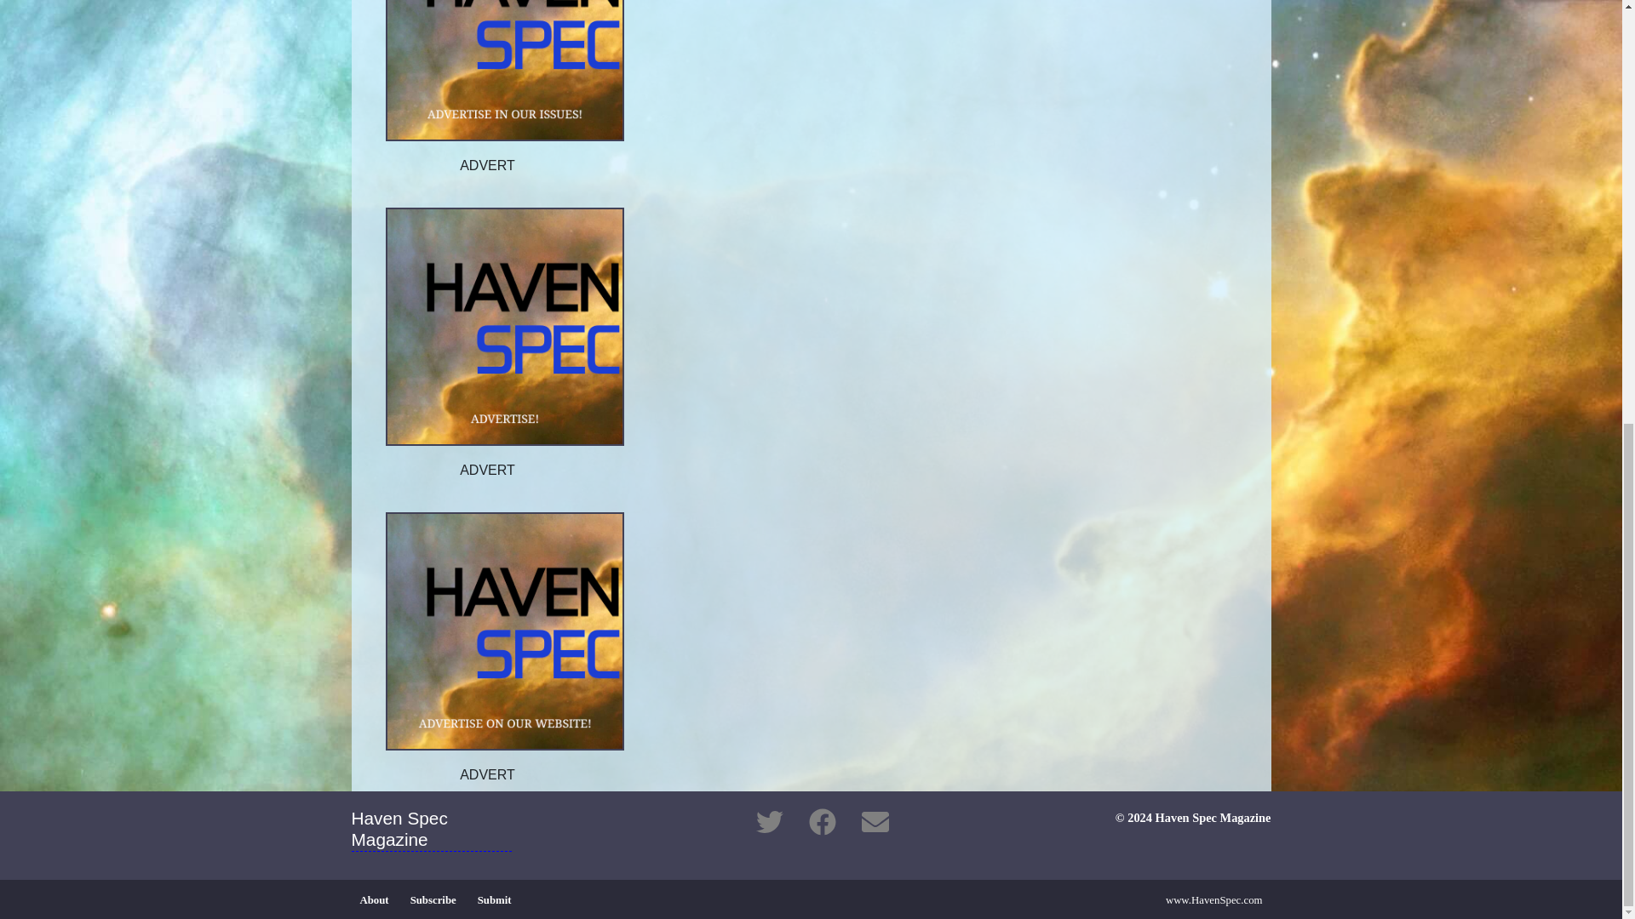 Image resolution: width=1635 pixels, height=919 pixels. What do you see at coordinates (439, 833) in the screenshot?
I see `Haven Spec Magazine` at bounding box center [439, 833].